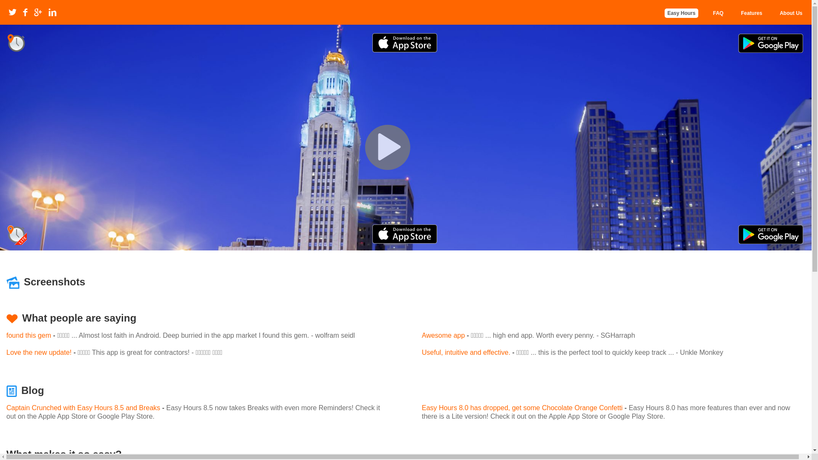 Image resolution: width=818 pixels, height=460 pixels. I want to click on Easy Hours, so click(681, 13).